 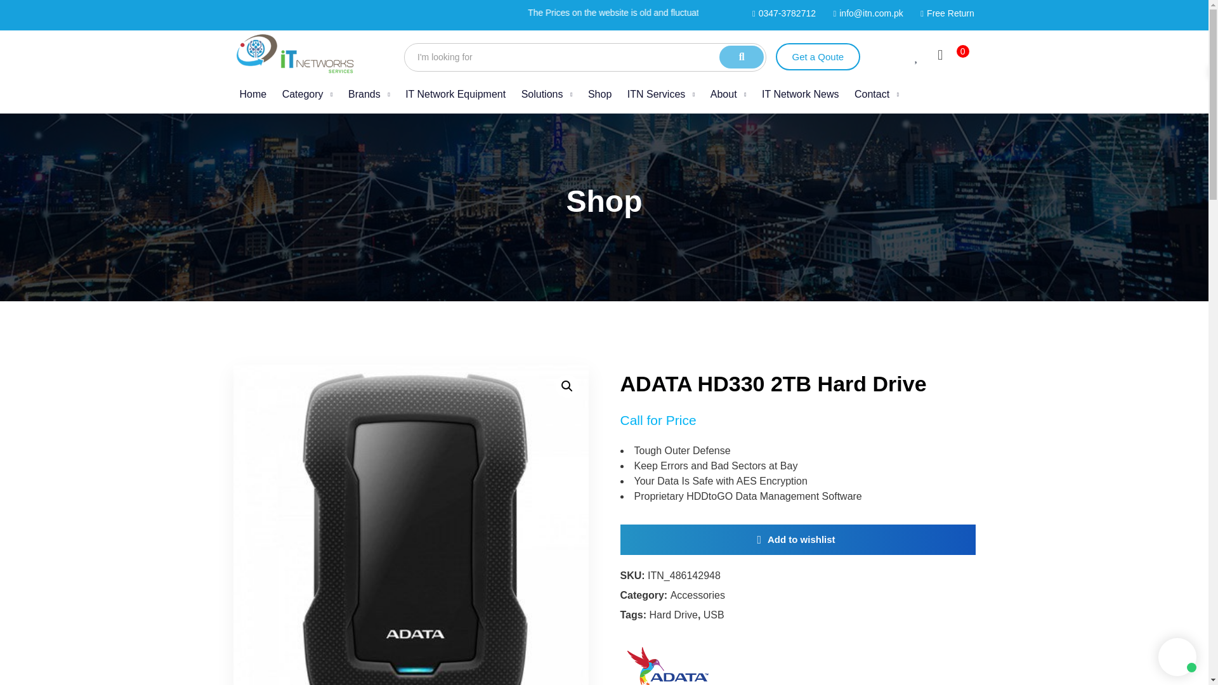 What do you see at coordinates (604, 56) in the screenshot?
I see `Get a Qoute` at bounding box center [604, 56].